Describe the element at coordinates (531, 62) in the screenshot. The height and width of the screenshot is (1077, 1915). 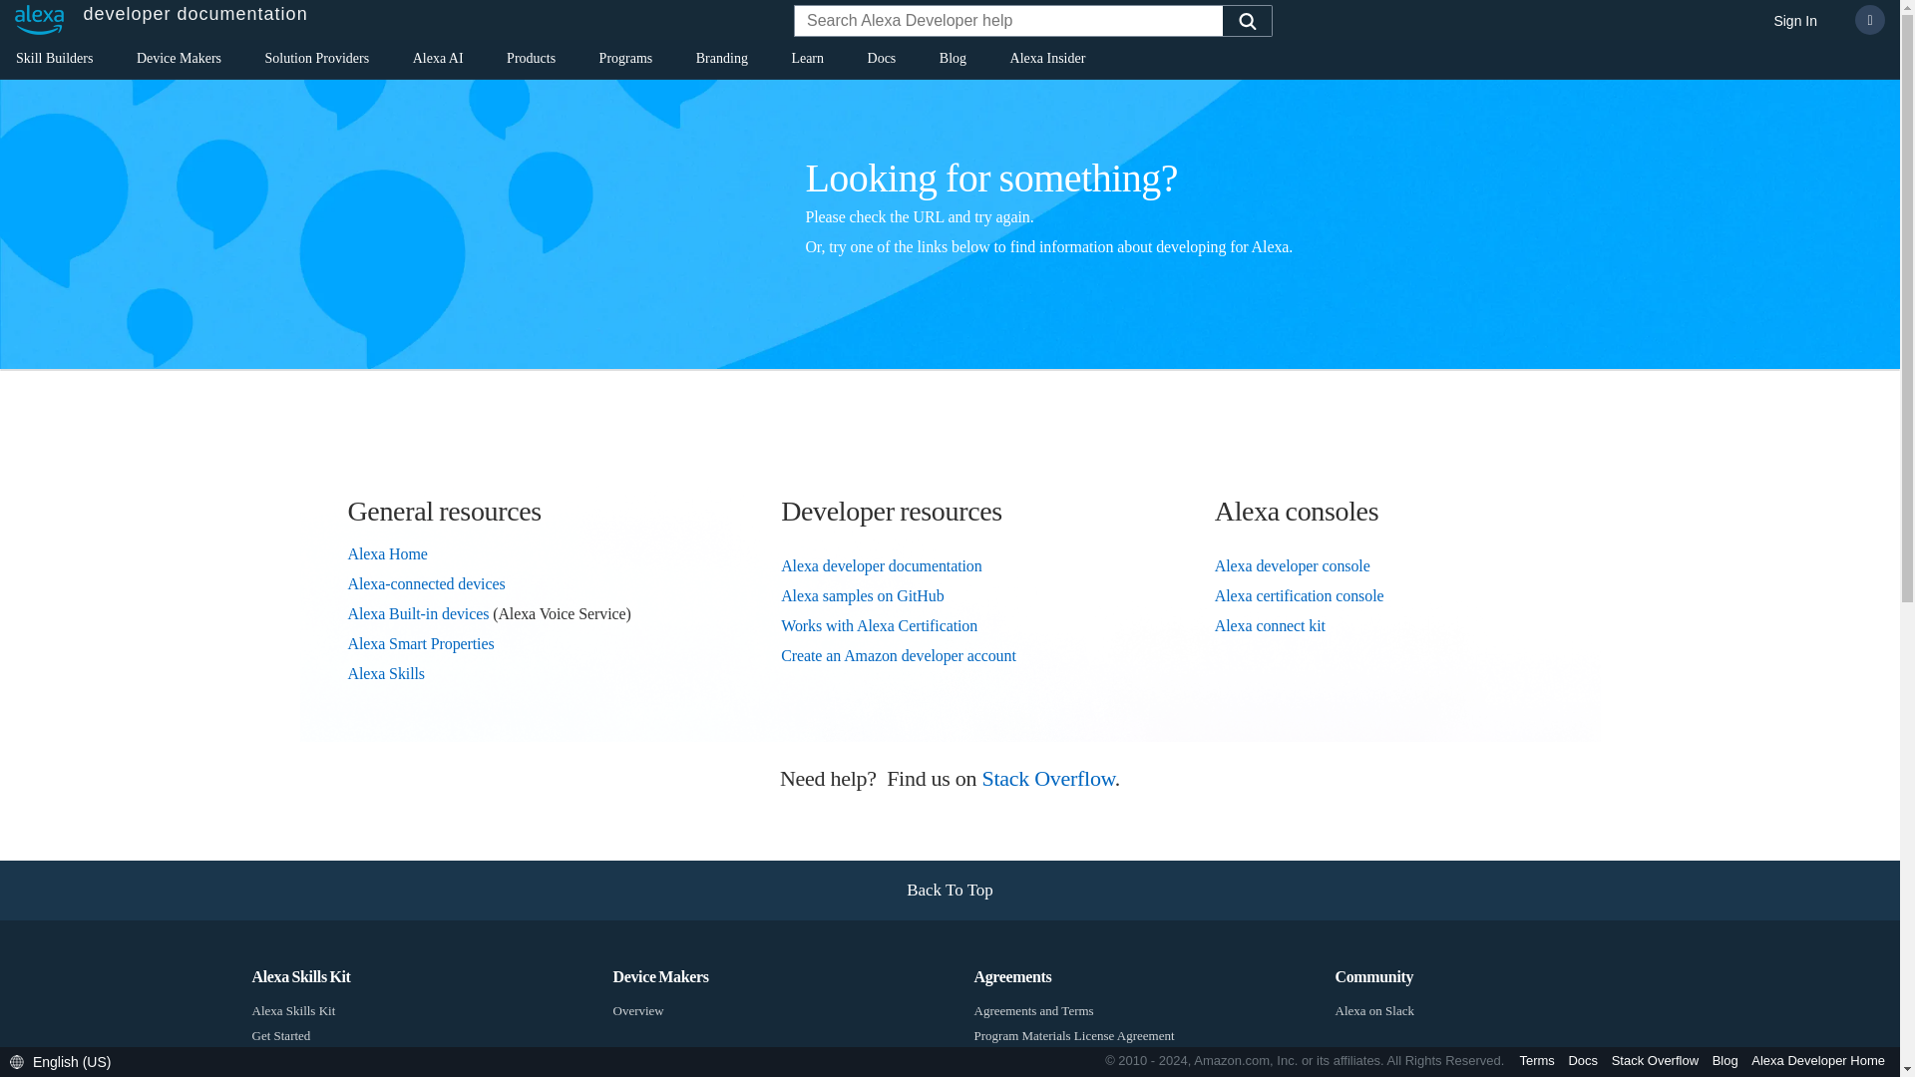
I see `Products` at that location.